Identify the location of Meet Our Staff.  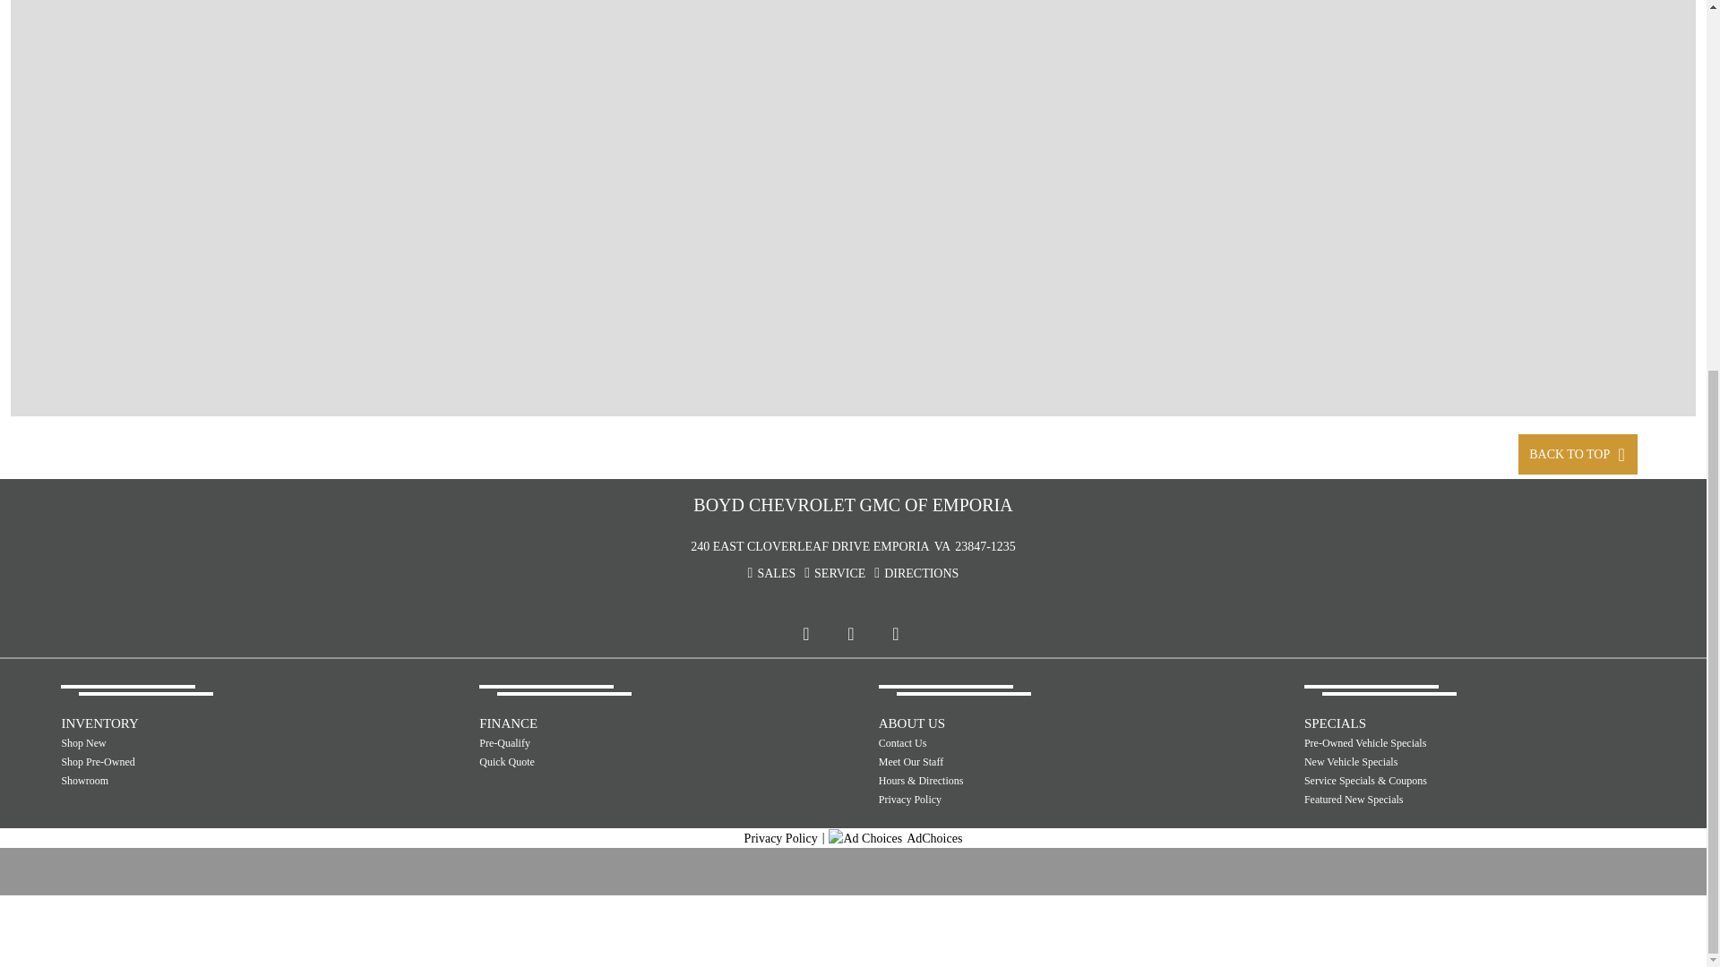
(1012, 761).